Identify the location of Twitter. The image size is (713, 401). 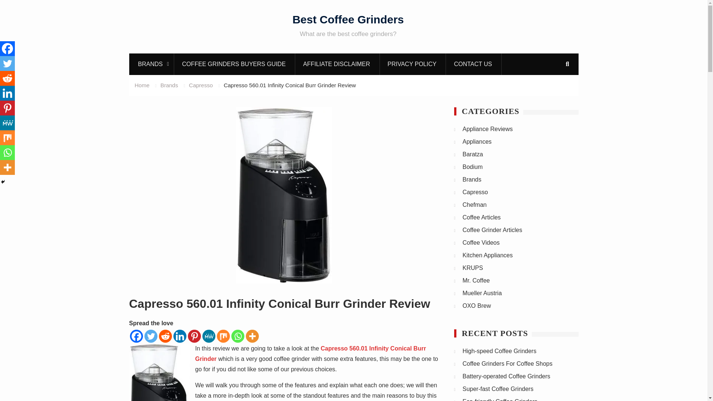
(7, 63).